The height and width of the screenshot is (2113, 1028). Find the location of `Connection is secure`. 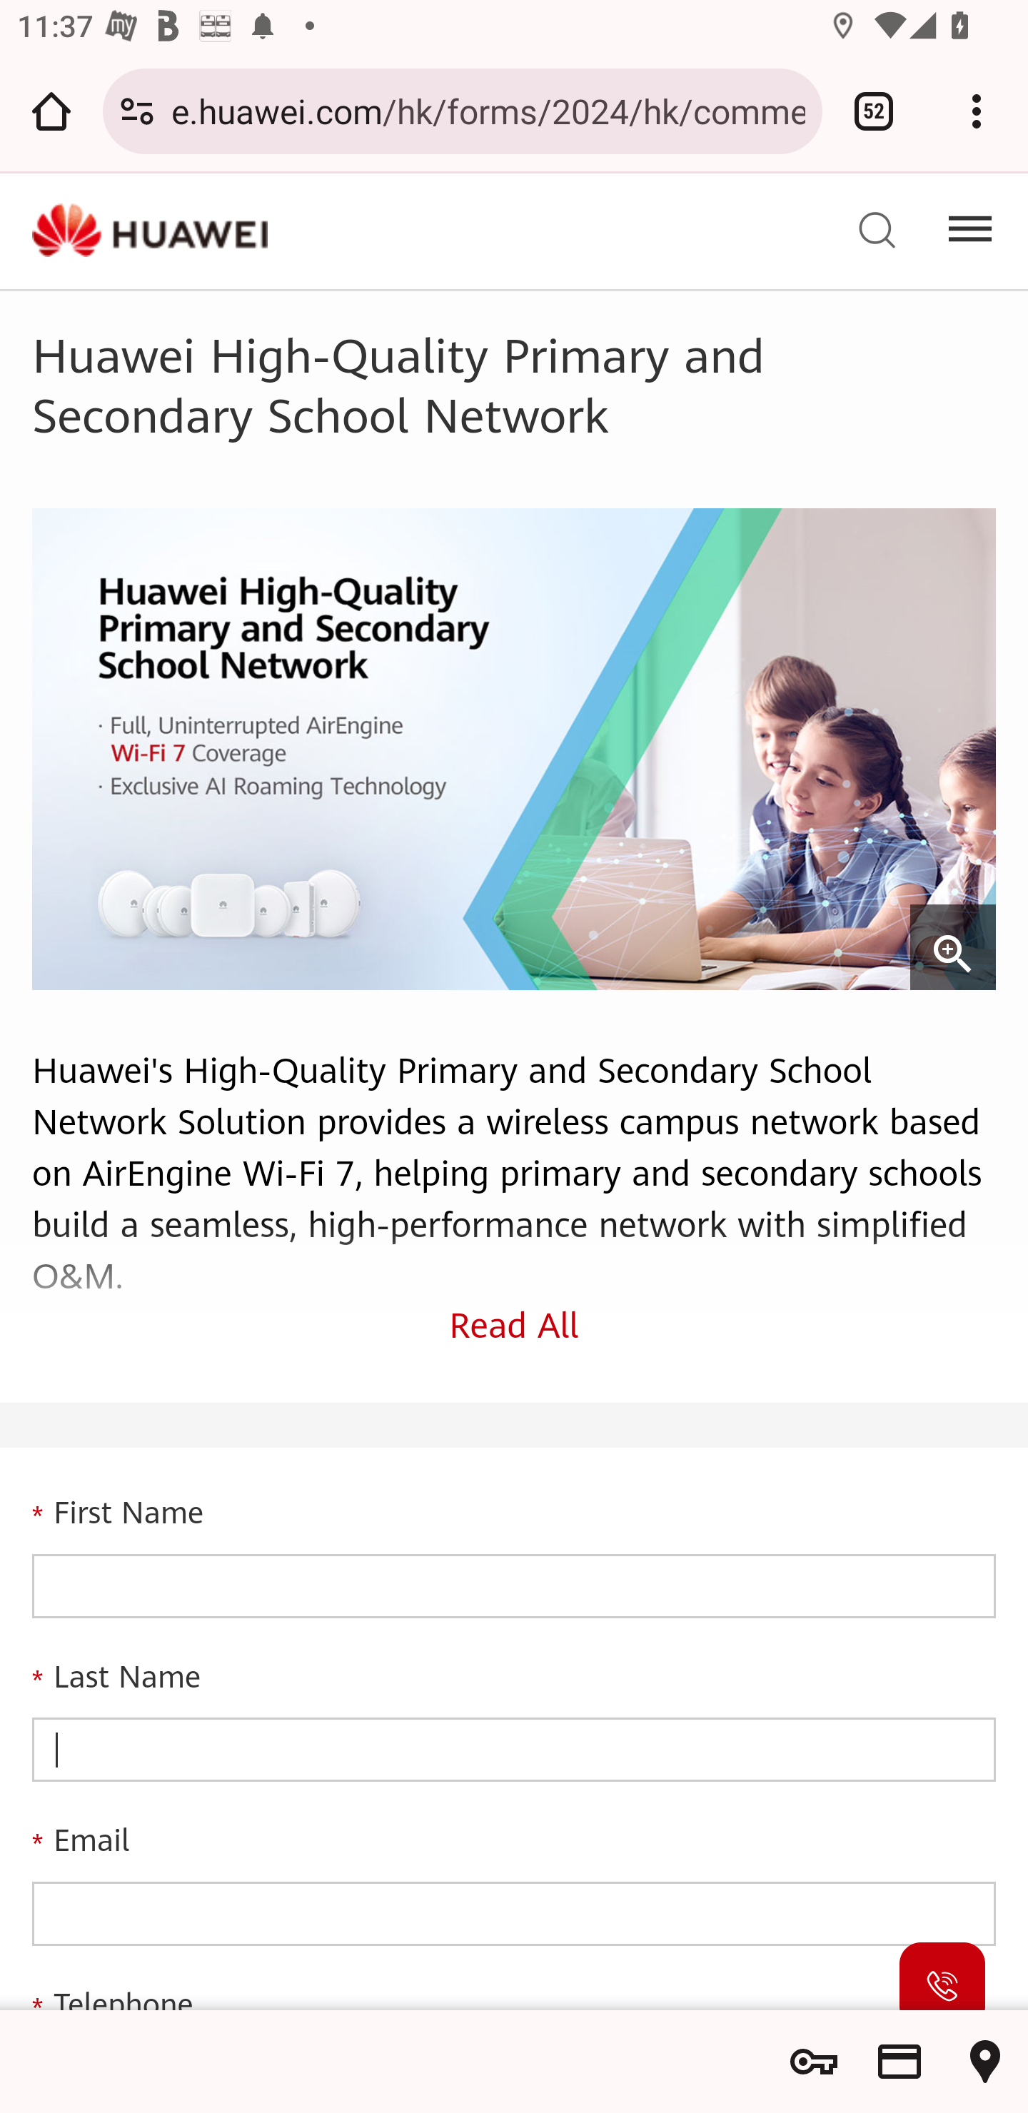

Connection is secure is located at coordinates (137, 111).